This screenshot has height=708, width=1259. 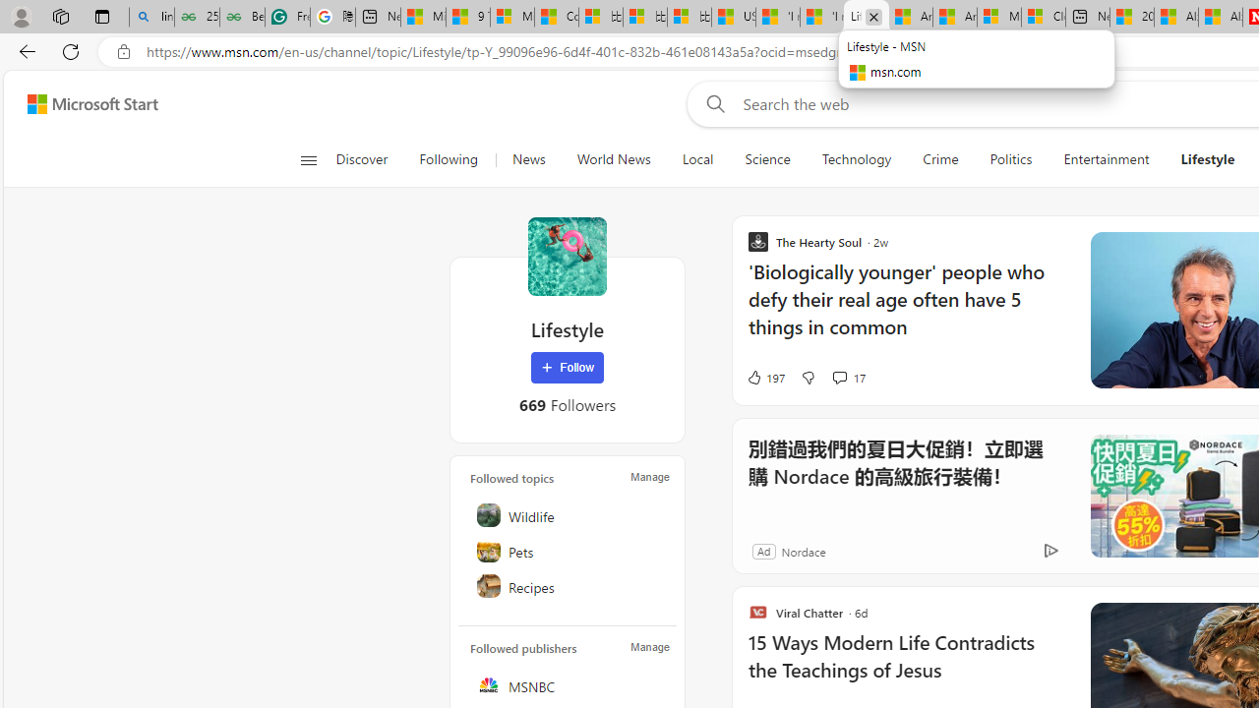 I want to click on Entertainment, so click(x=1106, y=159).